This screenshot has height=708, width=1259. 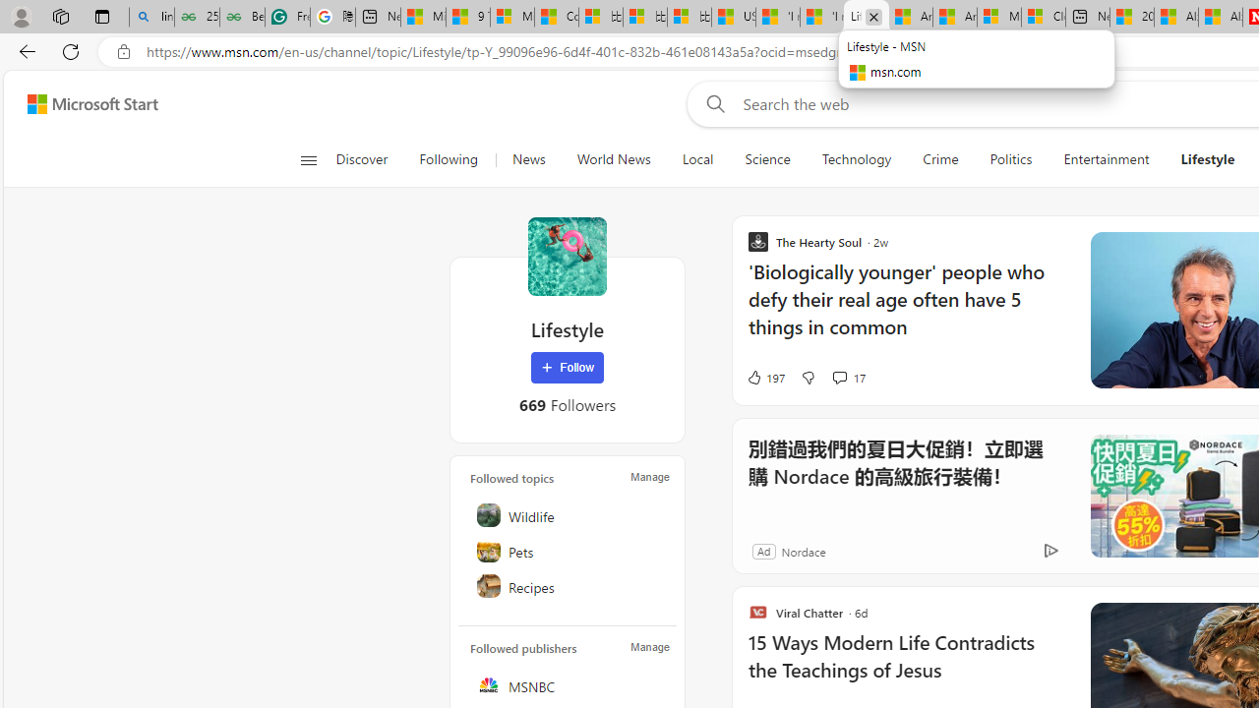 I want to click on Entertainment, so click(x=1106, y=159).